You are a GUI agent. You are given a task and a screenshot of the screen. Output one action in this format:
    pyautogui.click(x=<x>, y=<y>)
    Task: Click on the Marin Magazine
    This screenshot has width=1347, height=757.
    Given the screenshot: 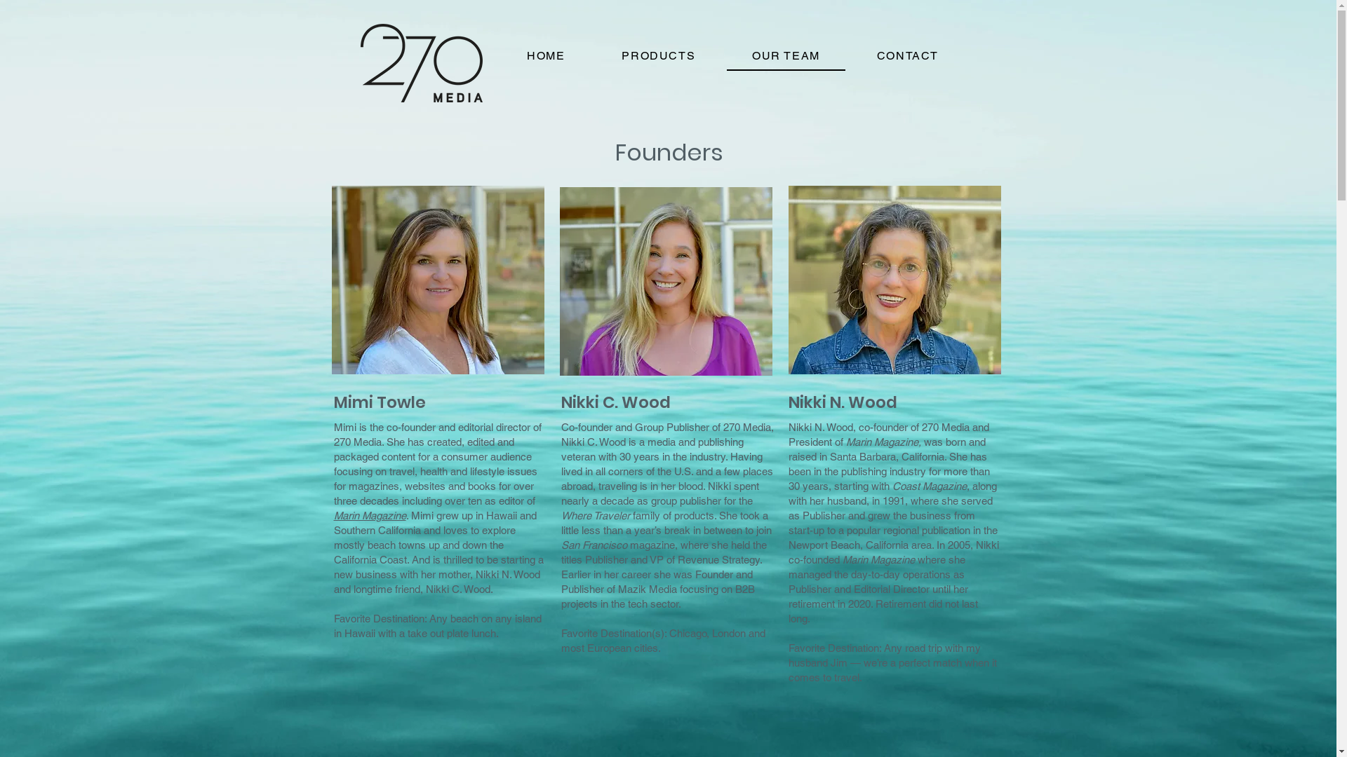 What is the action you would take?
    pyautogui.click(x=370, y=516)
    